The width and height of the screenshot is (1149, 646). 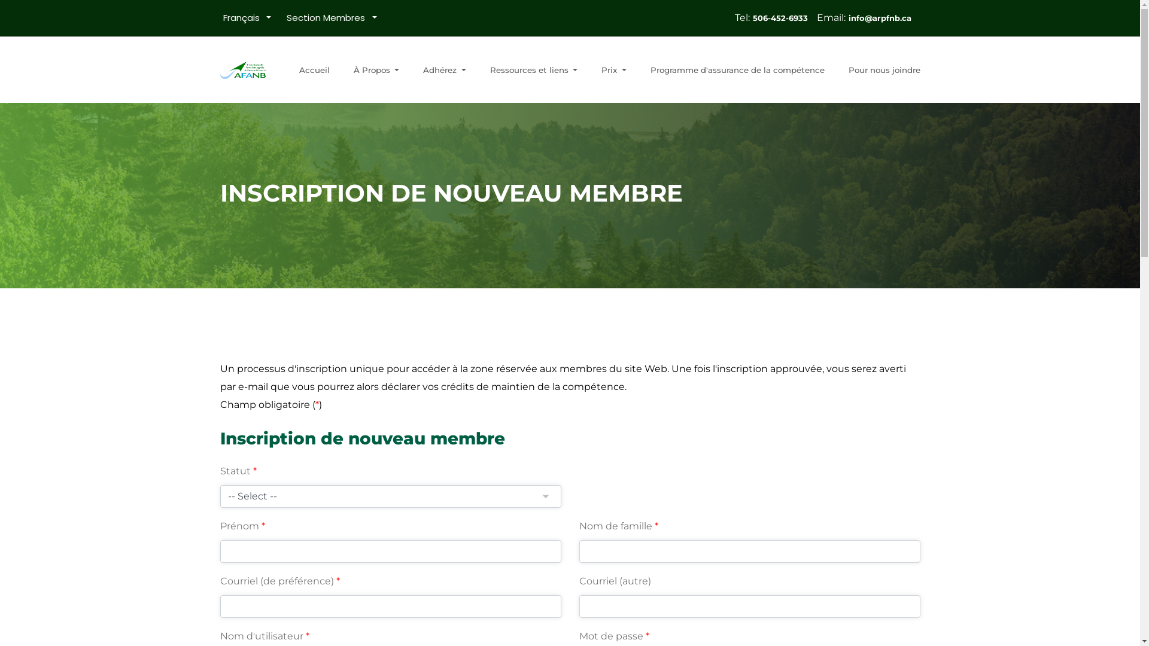 What do you see at coordinates (882, 13) in the screenshot?
I see `info@arpfnb.ca` at bounding box center [882, 13].